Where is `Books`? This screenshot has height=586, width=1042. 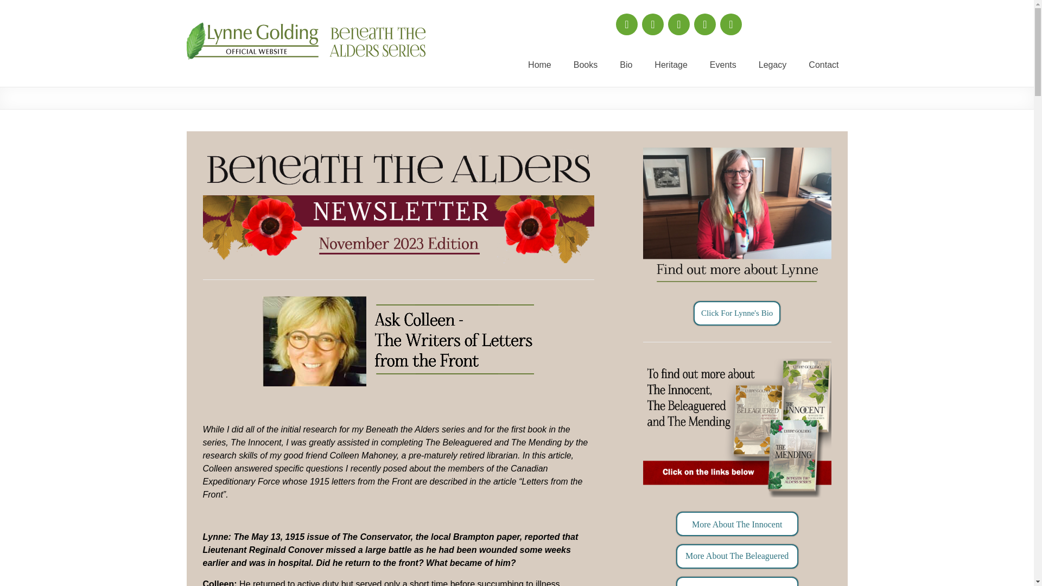
Books is located at coordinates (585, 65).